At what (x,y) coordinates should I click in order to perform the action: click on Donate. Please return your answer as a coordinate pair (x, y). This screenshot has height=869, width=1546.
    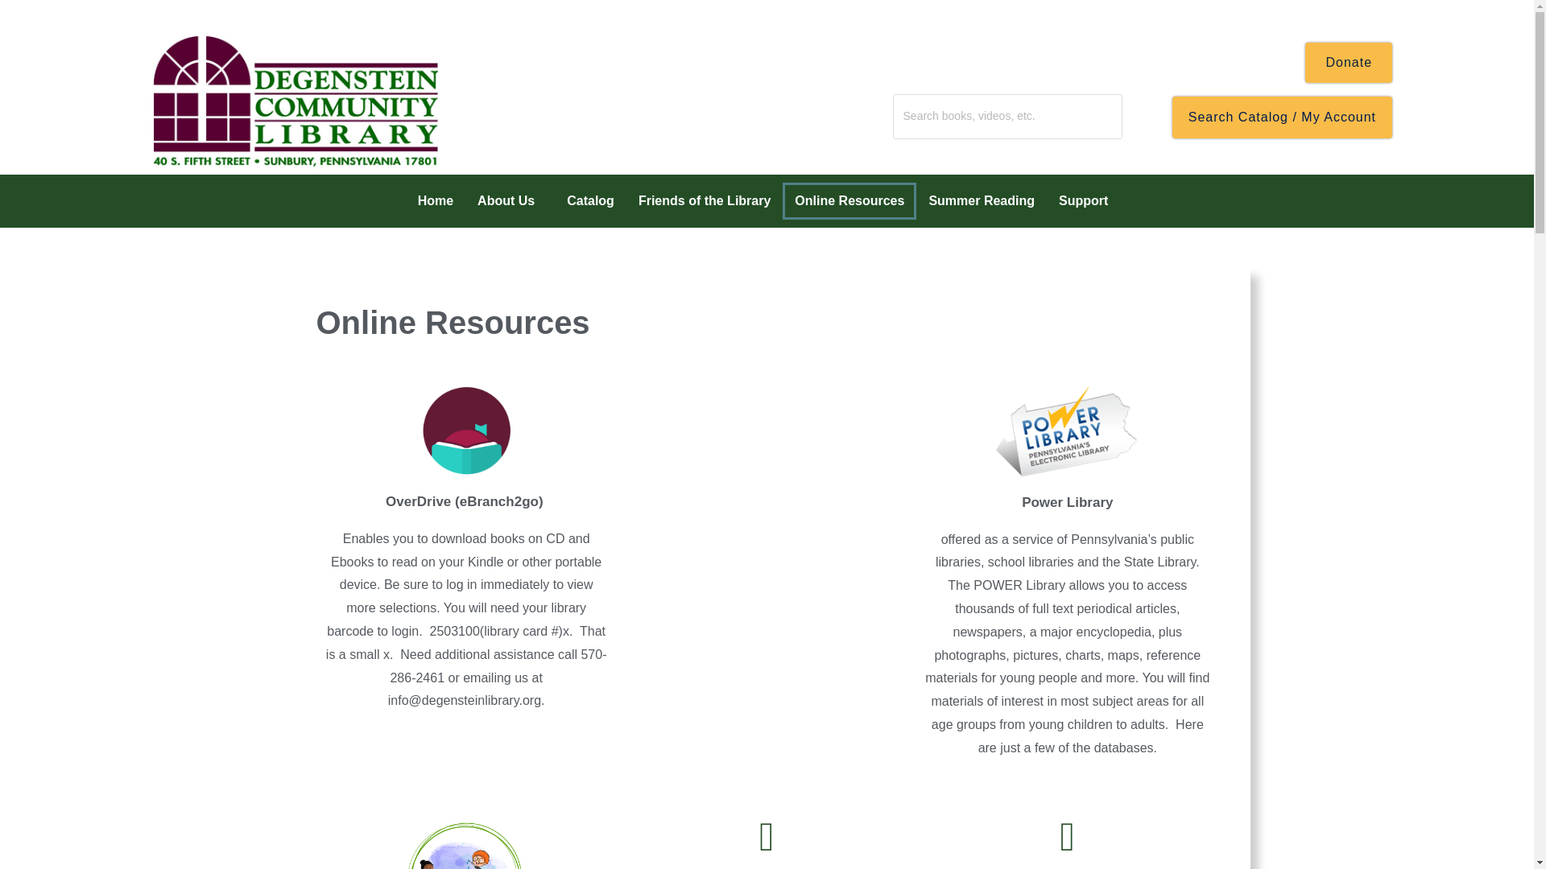
    Looking at the image, I should click on (1348, 62).